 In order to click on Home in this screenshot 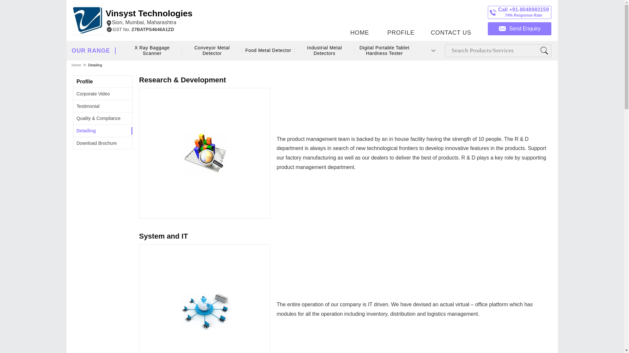, I will do `click(76, 65)`.